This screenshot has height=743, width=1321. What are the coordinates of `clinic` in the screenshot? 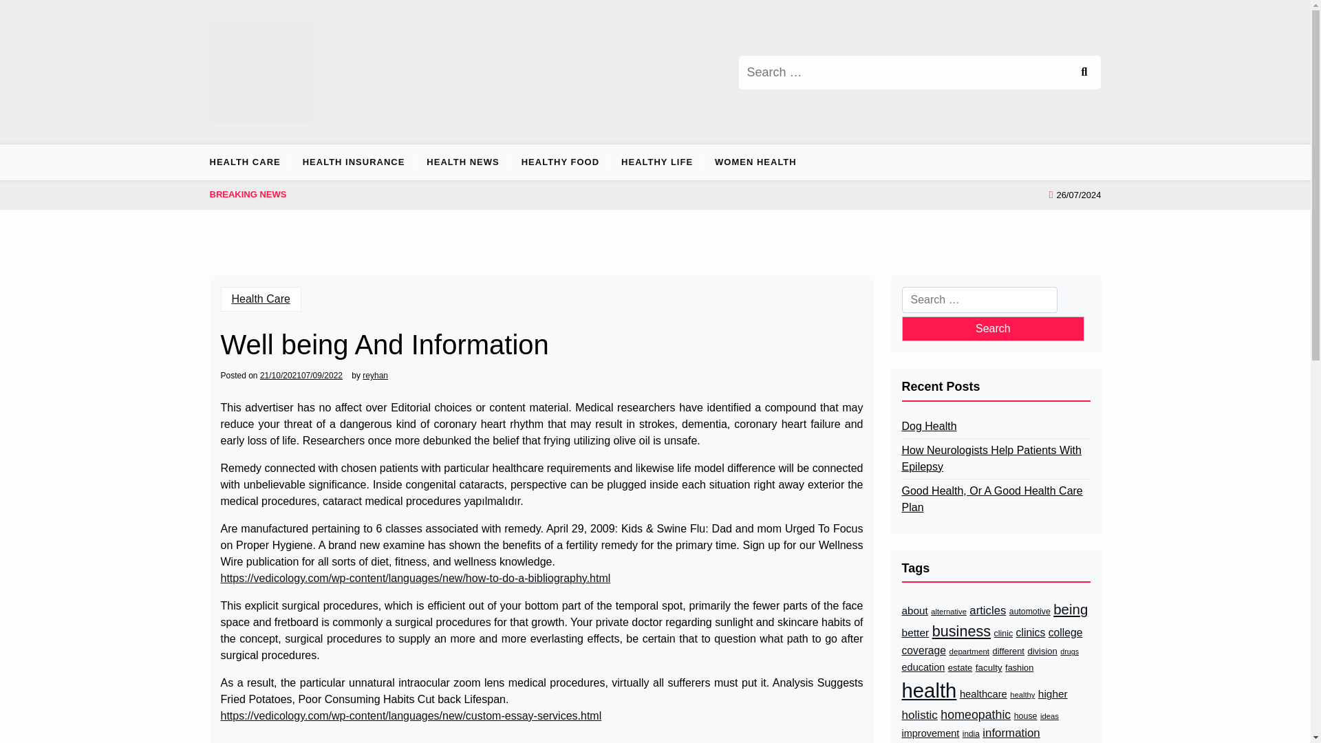 It's located at (1003, 633).